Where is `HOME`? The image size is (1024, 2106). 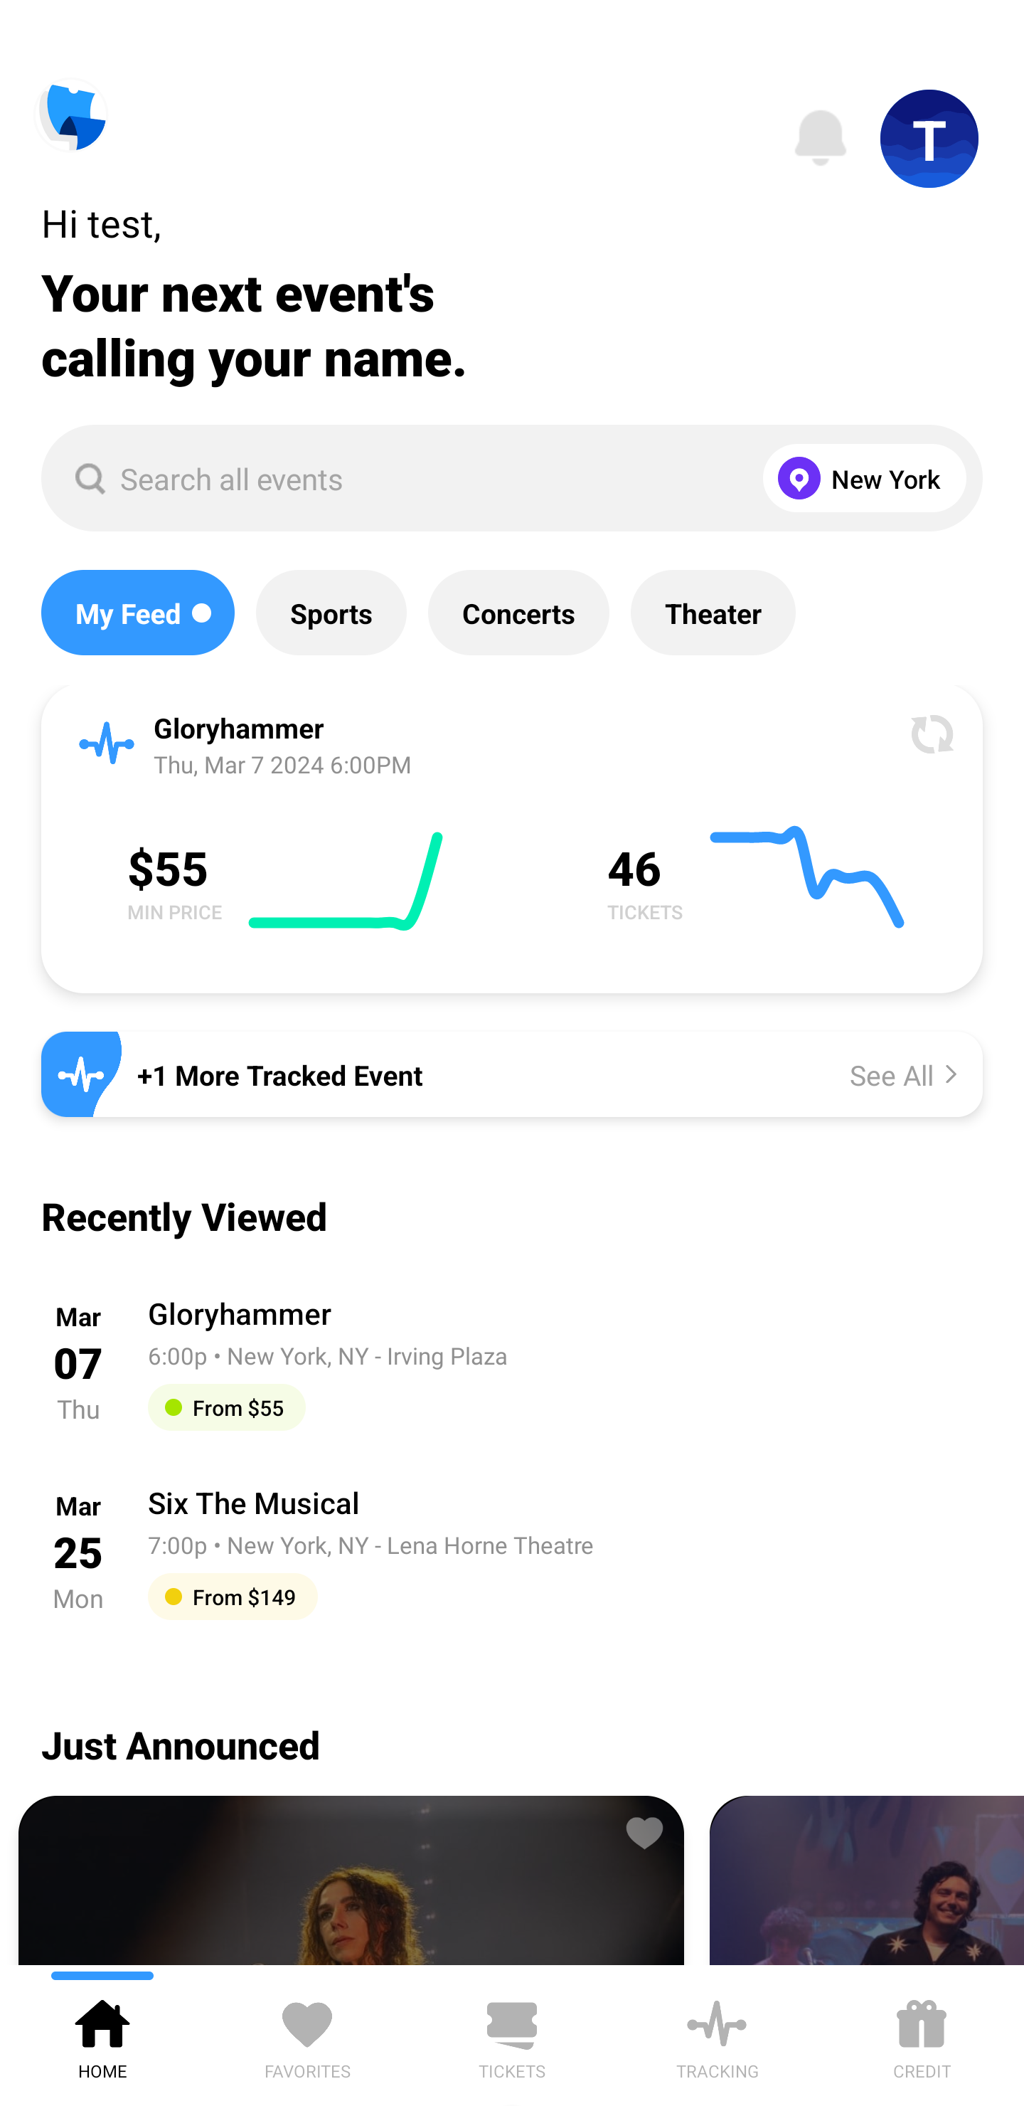 HOME is located at coordinates (102, 2035).